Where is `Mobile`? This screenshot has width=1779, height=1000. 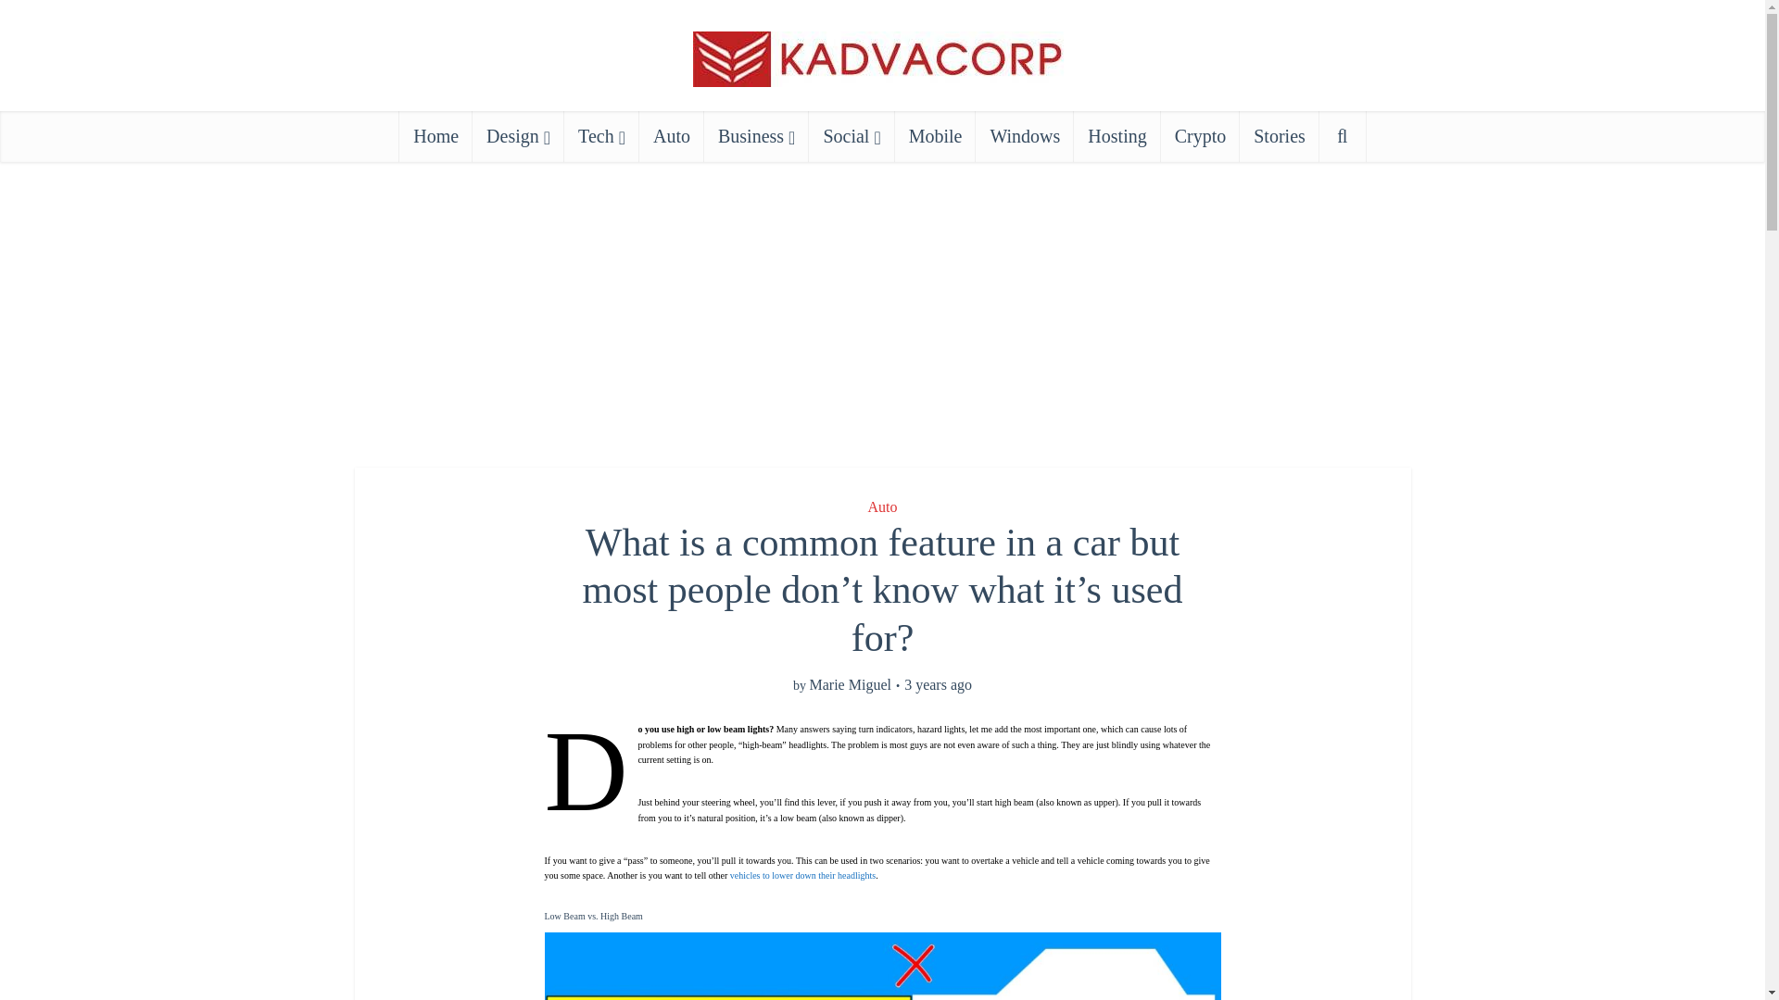
Mobile is located at coordinates (936, 135).